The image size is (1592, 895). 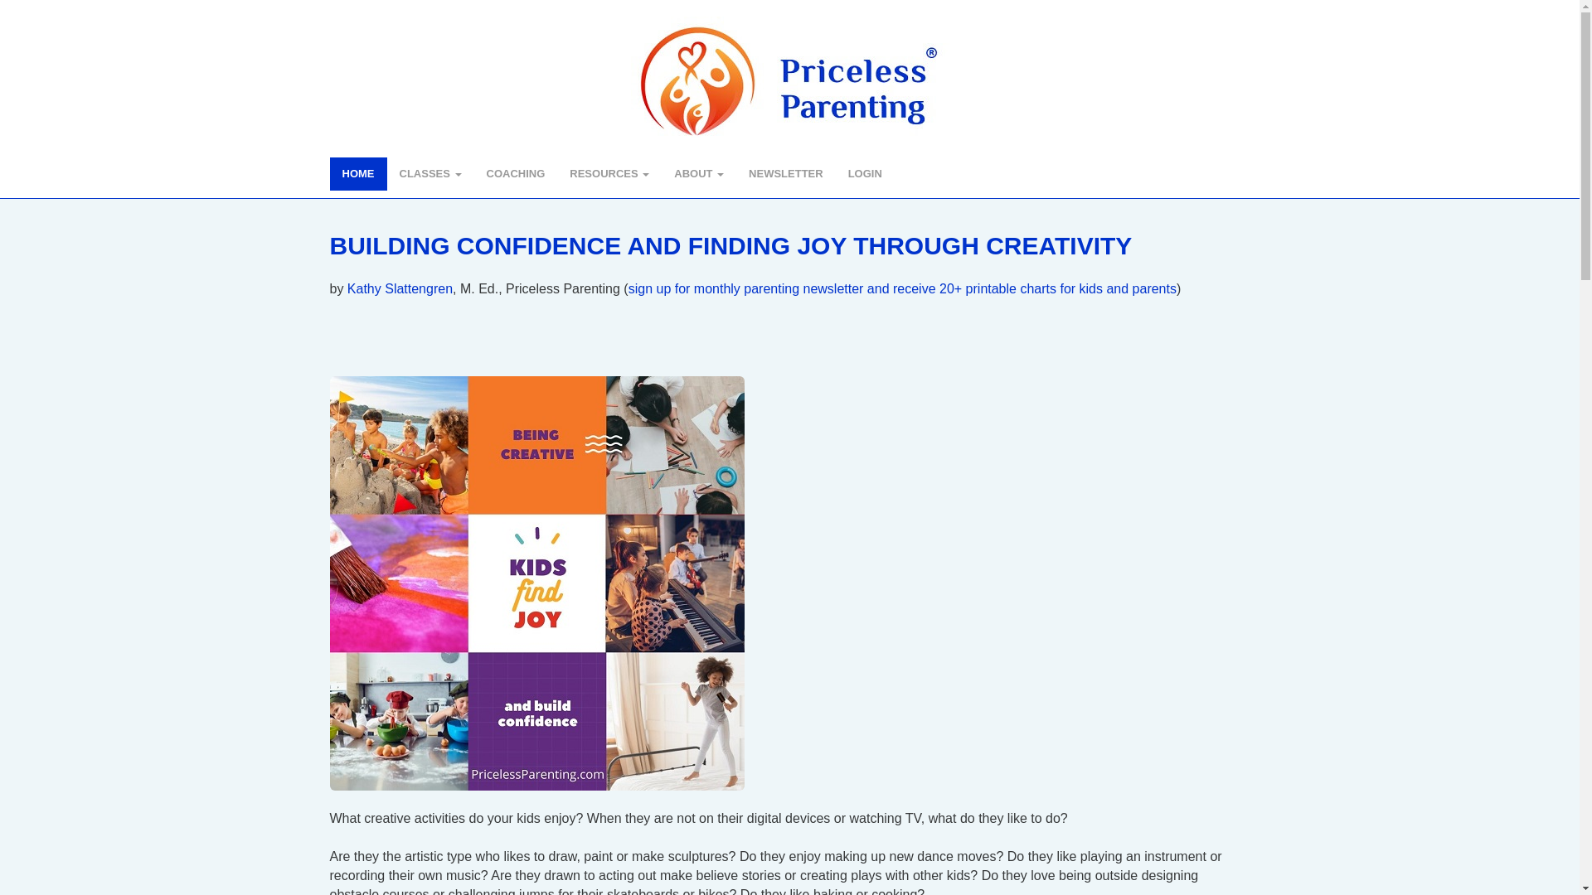 I want to click on HOME, so click(x=358, y=174).